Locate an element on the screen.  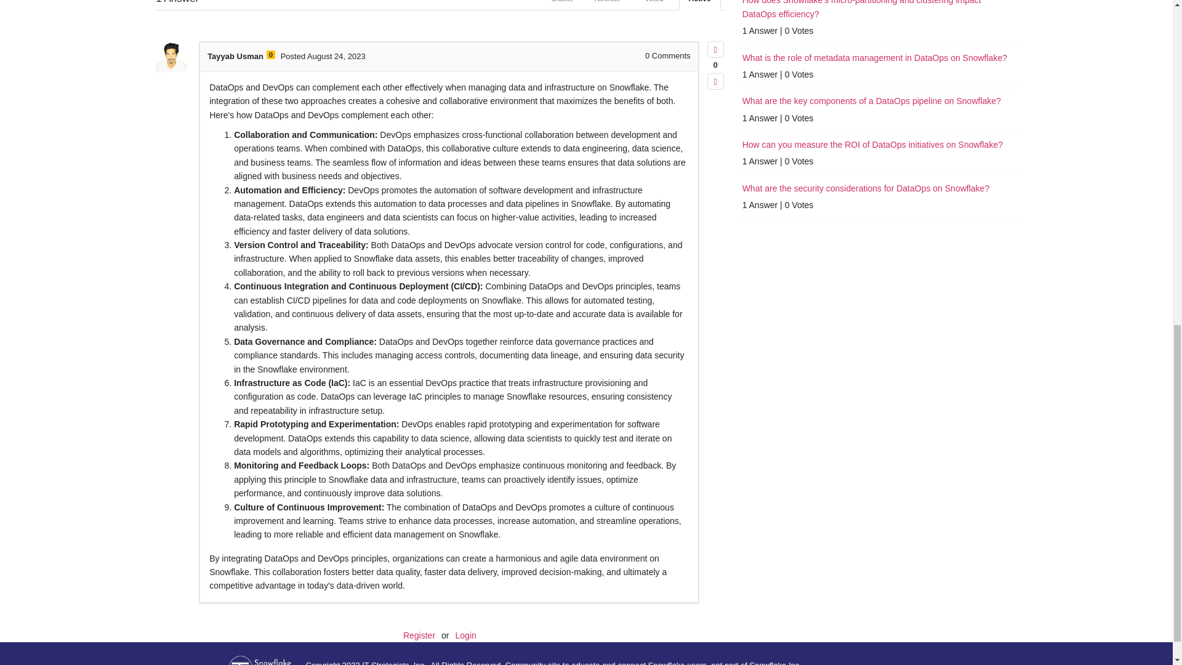
Down vote this answer is located at coordinates (715, 81).